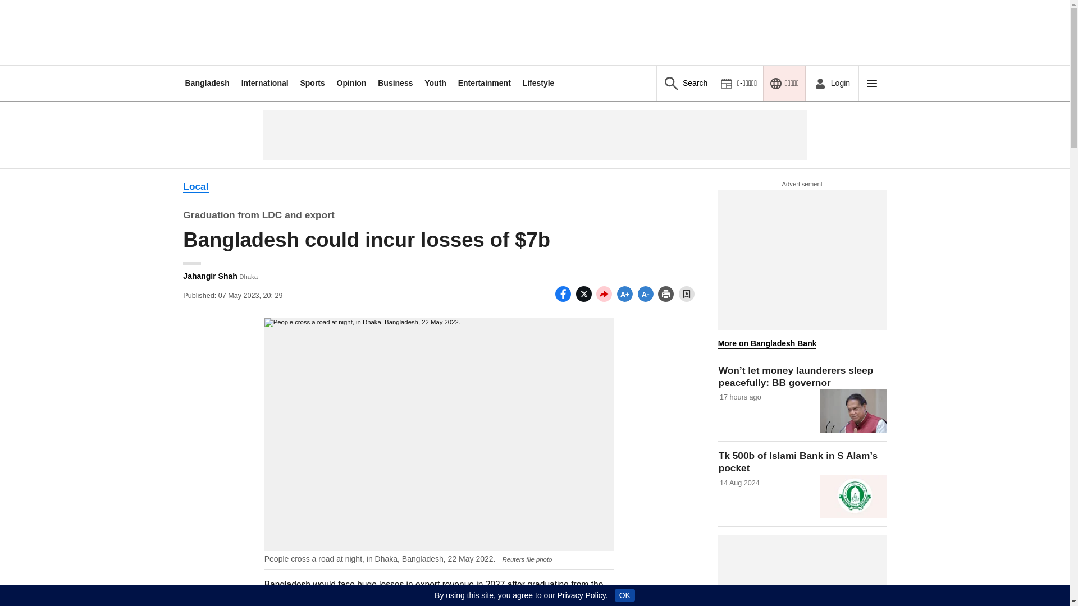 Image resolution: width=1078 pixels, height=606 pixels. Describe the element at coordinates (485, 83) in the screenshot. I see `Entertainment` at that location.